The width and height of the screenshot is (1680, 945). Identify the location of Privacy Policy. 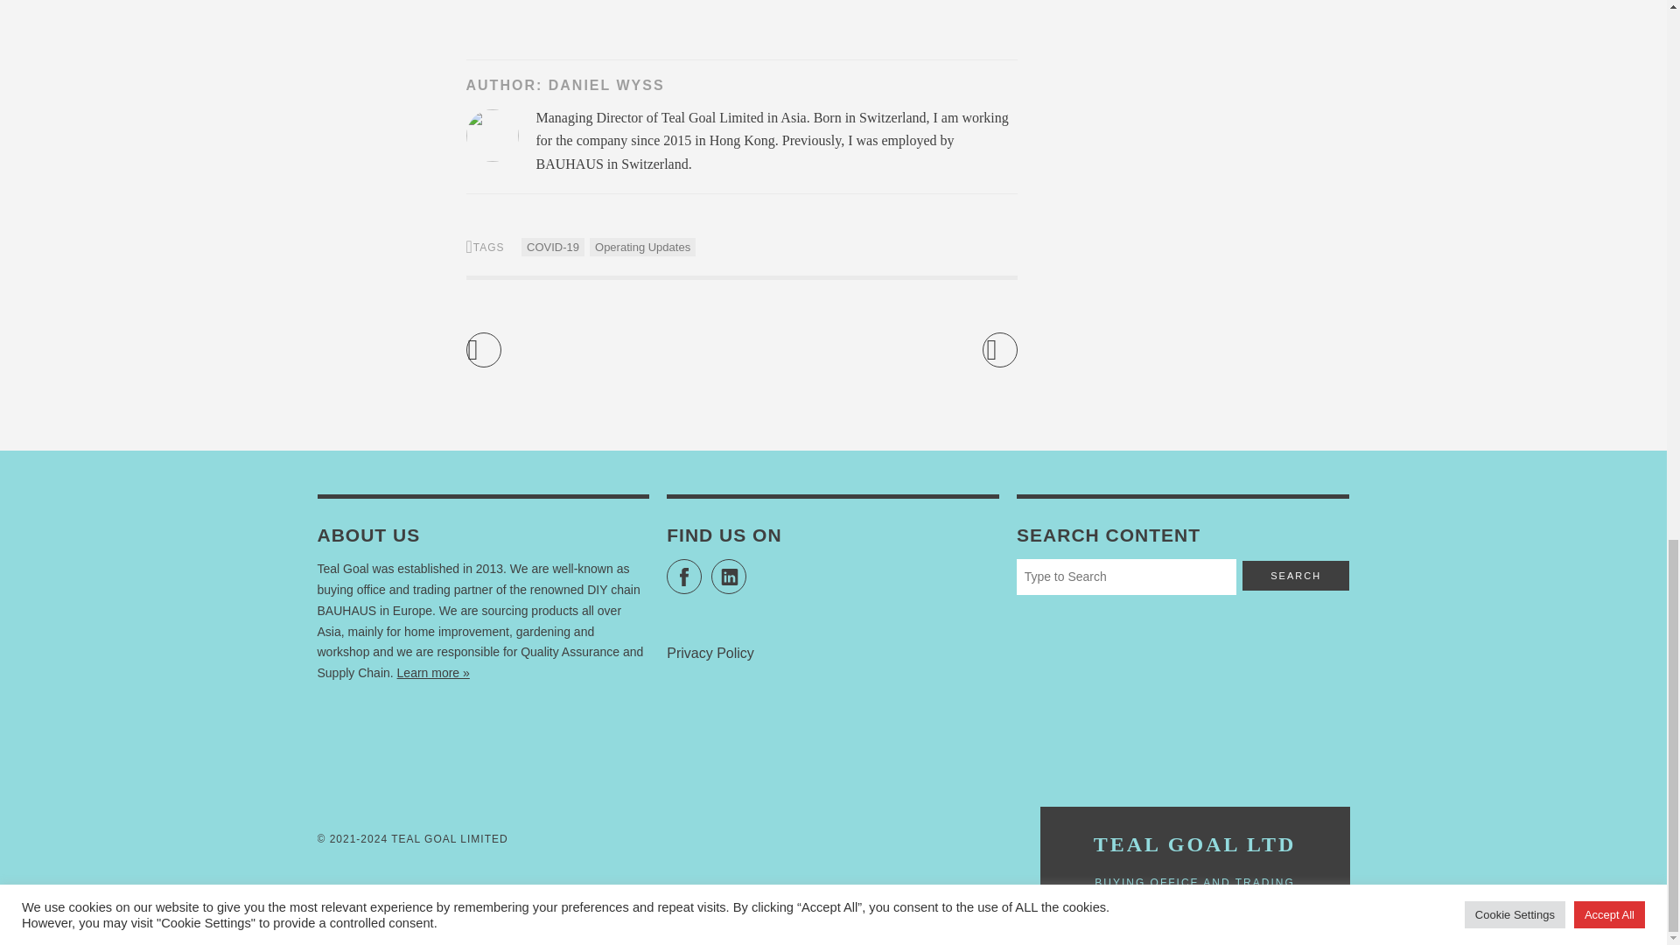
(710, 653).